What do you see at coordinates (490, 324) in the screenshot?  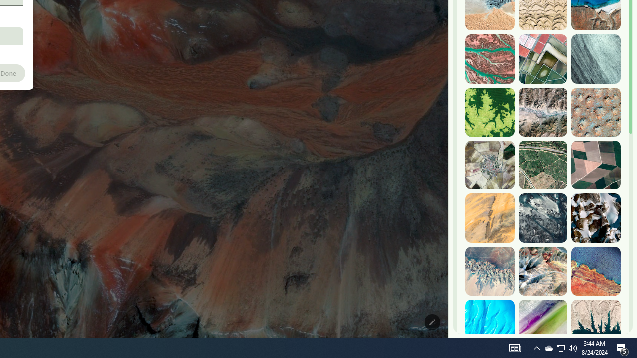 I see `South Eleuthera, The Bahamas` at bounding box center [490, 324].